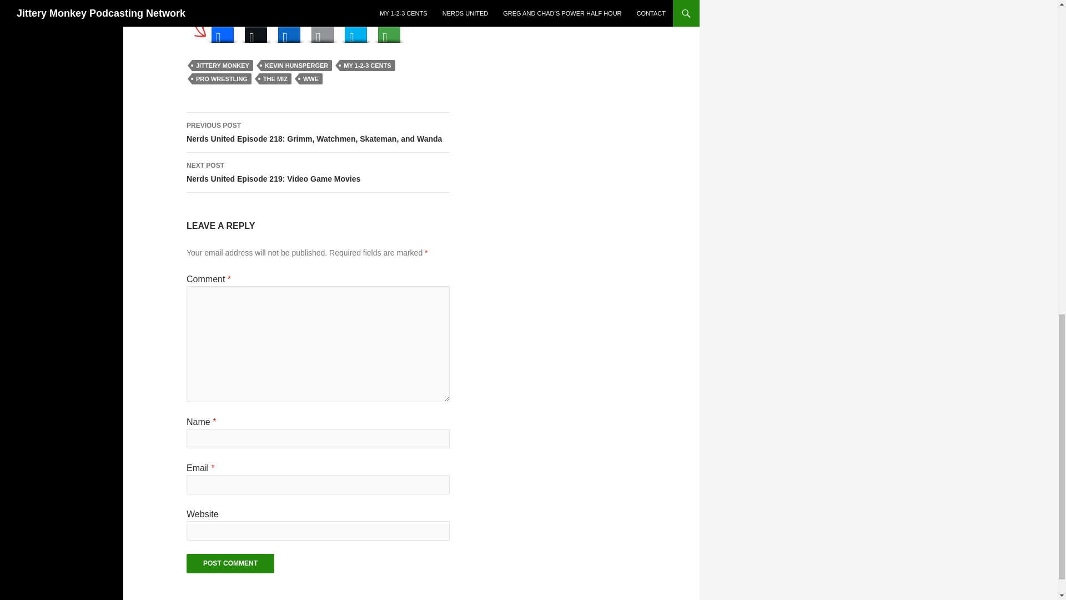  I want to click on More Options, so click(389, 32).